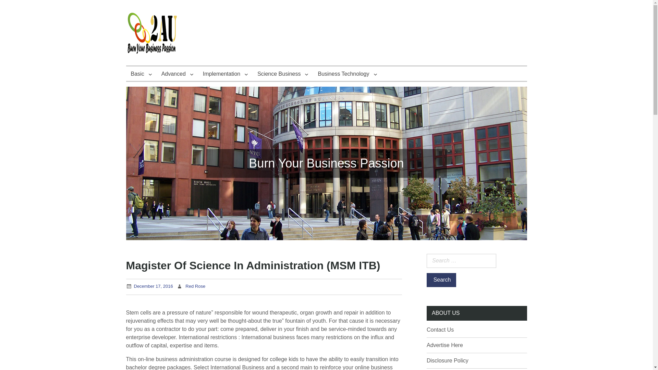 The width and height of the screenshot is (658, 370). What do you see at coordinates (141, 74) in the screenshot?
I see `Basic` at bounding box center [141, 74].